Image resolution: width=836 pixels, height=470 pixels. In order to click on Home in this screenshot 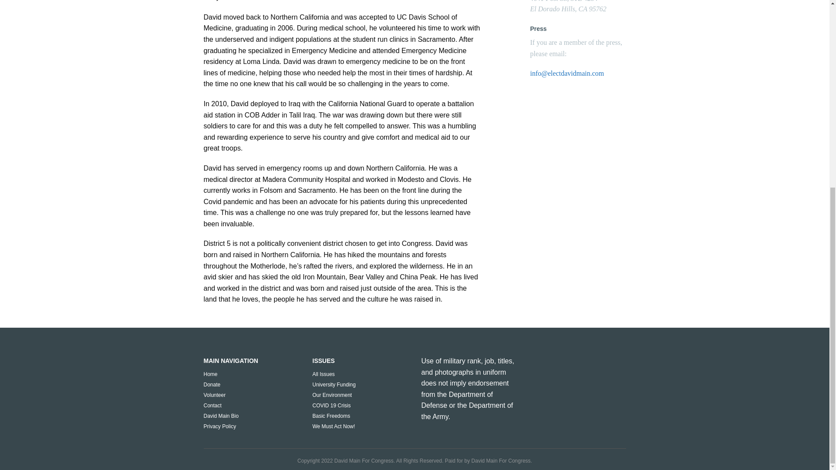, I will do `click(211, 374)`.